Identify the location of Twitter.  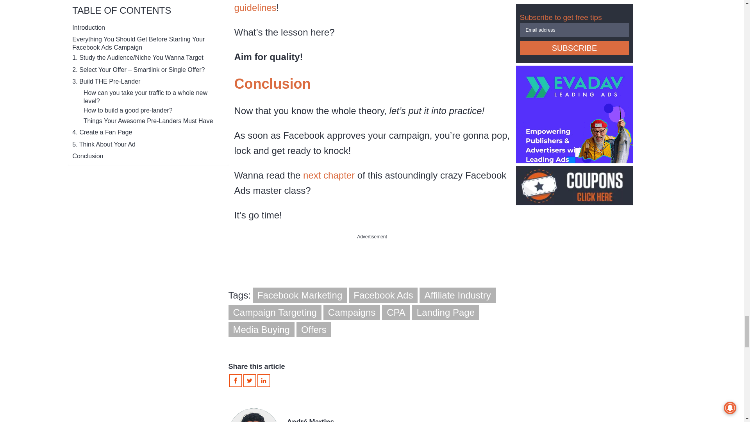
(249, 381).